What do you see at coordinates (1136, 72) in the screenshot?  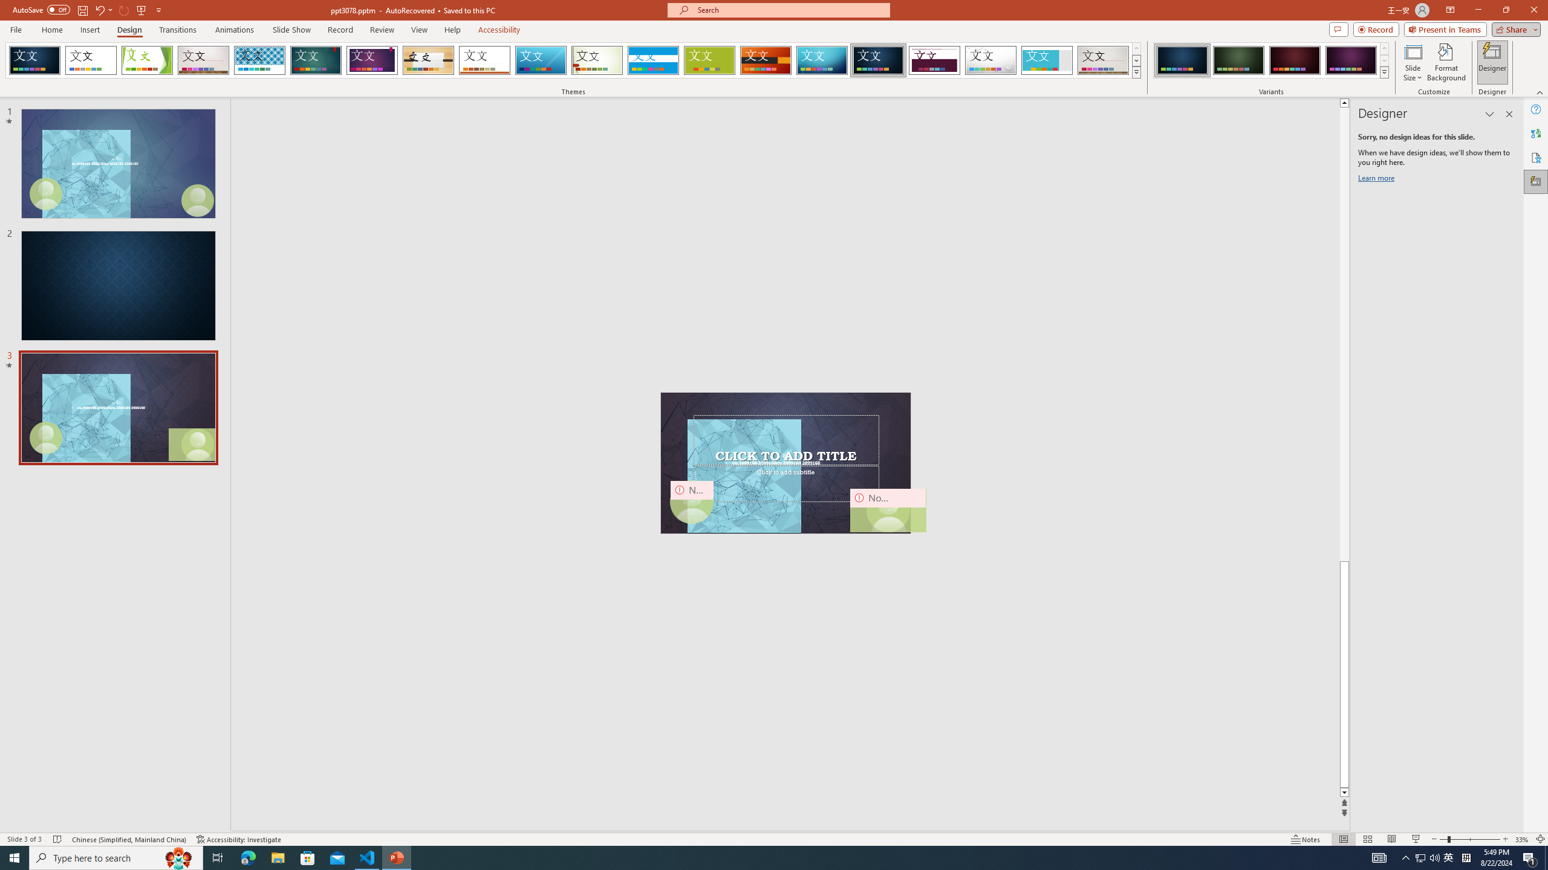 I see `Themes` at bounding box center [1136, 72].